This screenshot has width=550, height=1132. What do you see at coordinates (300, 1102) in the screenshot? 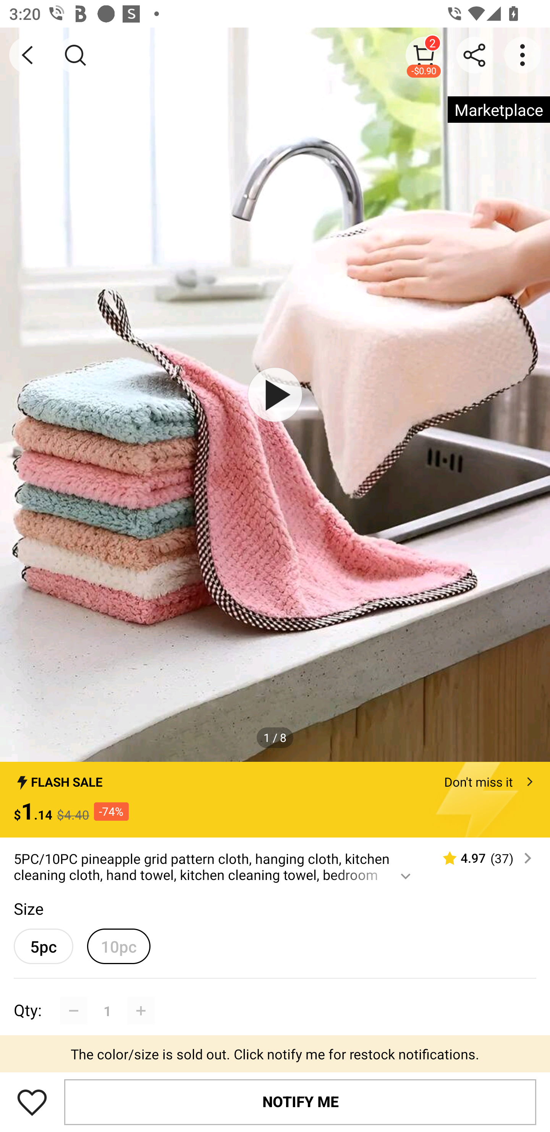
I see `NOTIFY ME` at bounding box center [300, 1102].